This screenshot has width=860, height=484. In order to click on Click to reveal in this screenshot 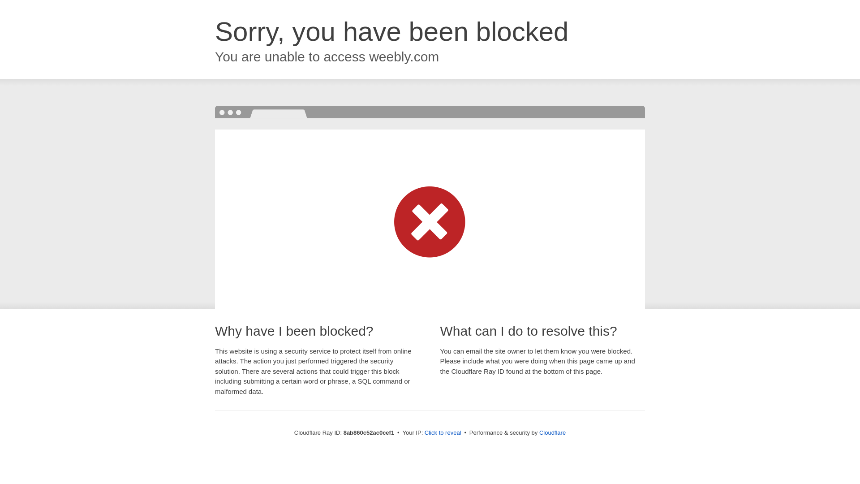, I will do `click(443, 433)`.